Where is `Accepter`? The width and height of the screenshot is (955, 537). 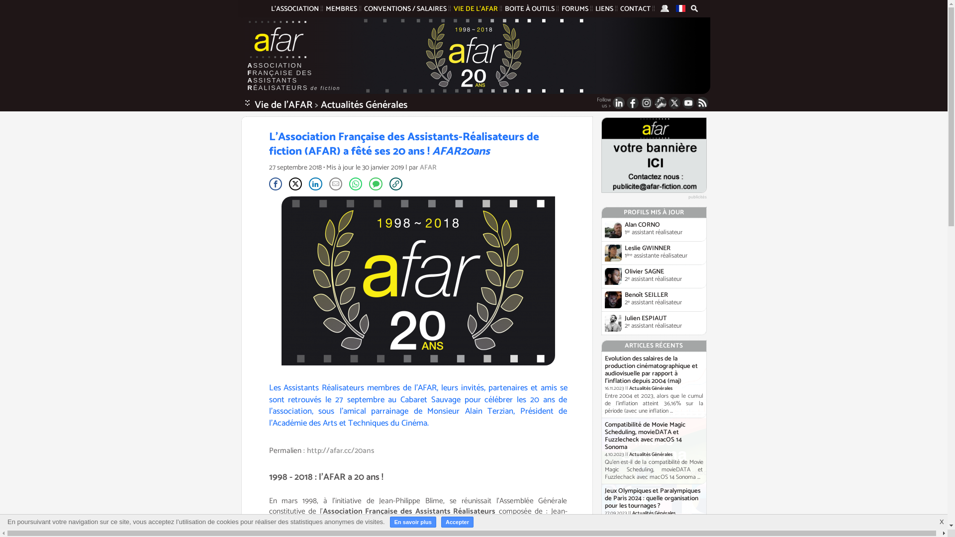
Accepter is located at coordinates (458, 522).